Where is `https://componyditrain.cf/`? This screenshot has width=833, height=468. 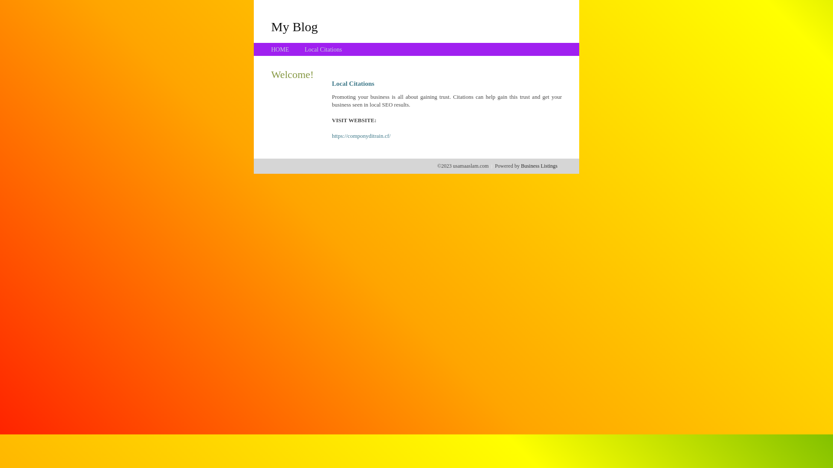 https://componyditrain.cf/ is located at coordinates (361, 136).